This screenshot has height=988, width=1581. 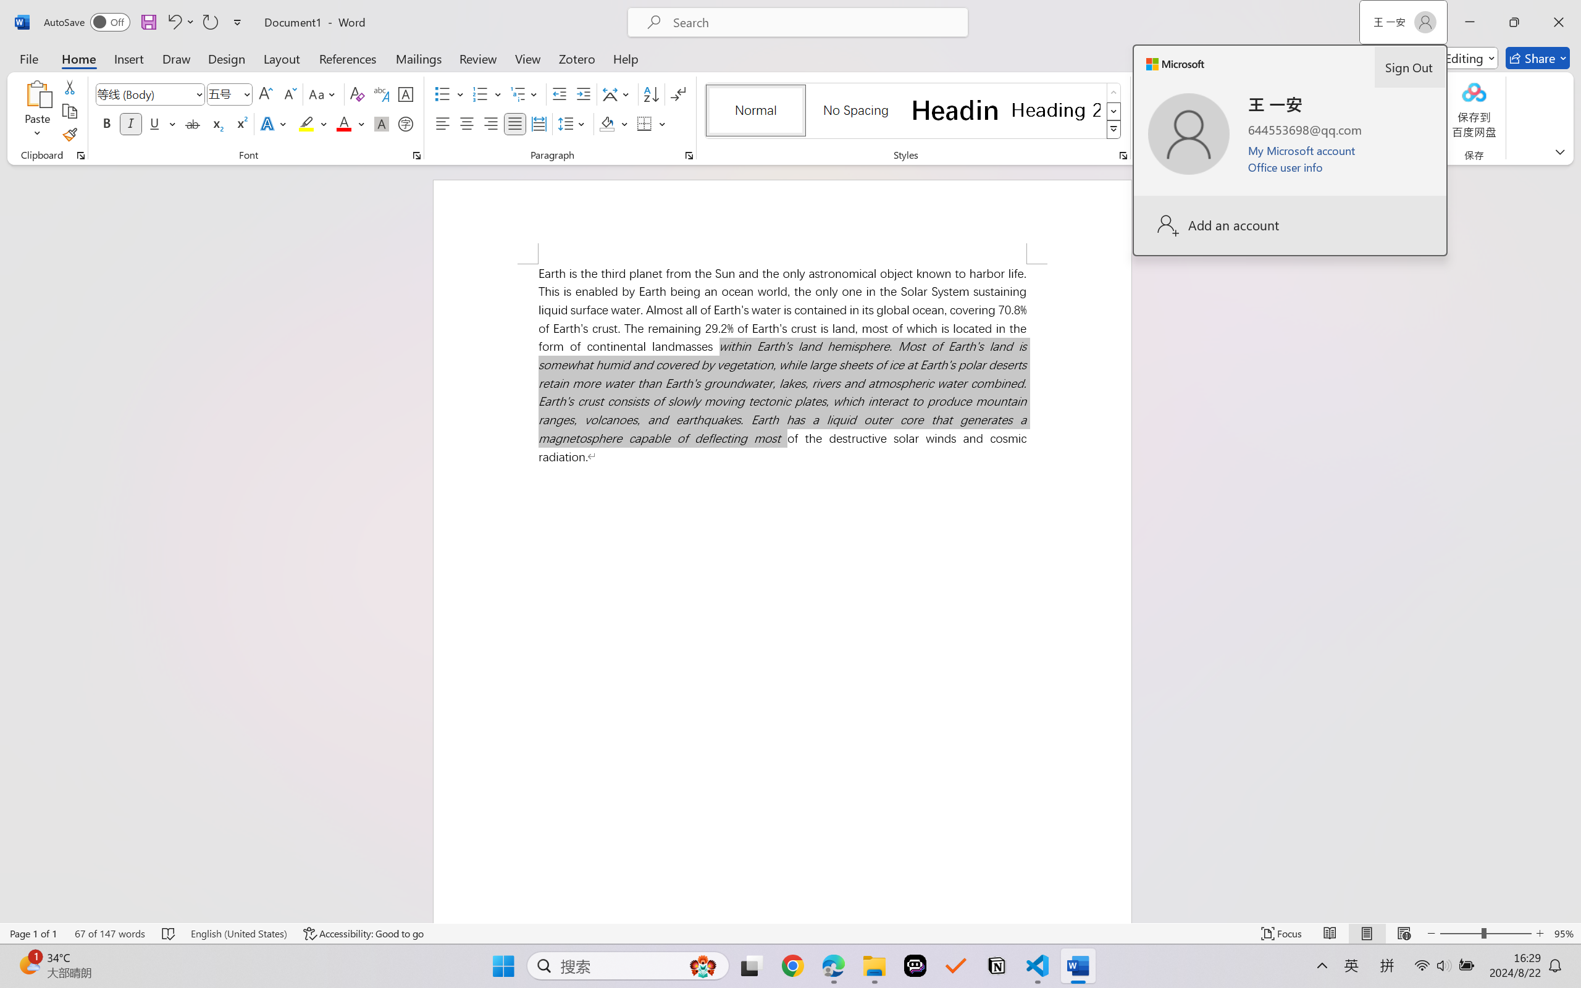 What do you see at coordinates (240, 124) in the screenshot?
I see `Superscript` at bounding box center [240, 124].